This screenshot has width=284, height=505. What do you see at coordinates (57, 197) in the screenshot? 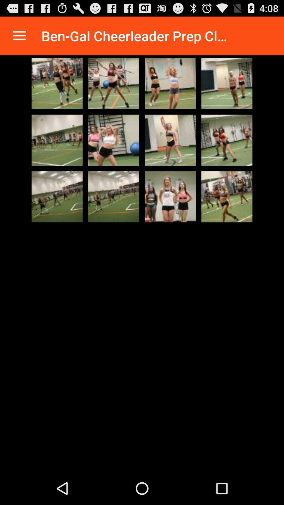
I see `view image` at bounding box center [57, 197].